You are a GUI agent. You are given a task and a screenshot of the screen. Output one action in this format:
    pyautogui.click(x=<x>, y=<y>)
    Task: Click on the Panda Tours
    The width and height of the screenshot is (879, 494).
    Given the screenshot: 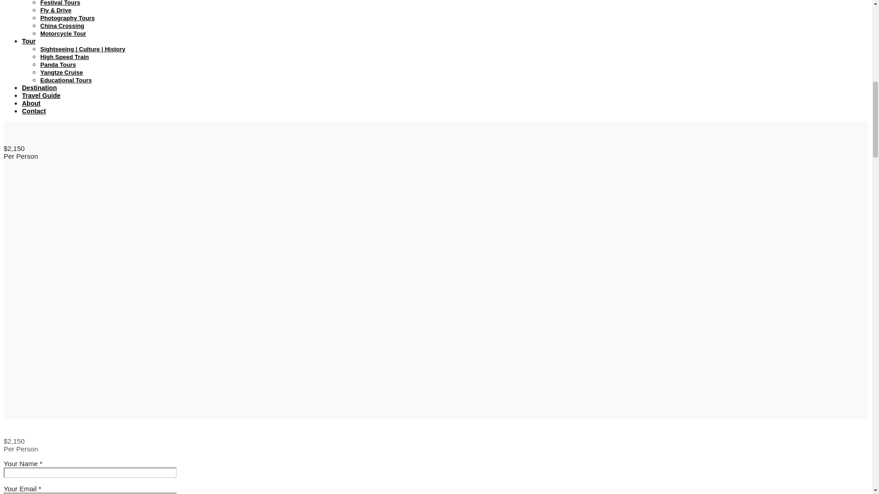 What is the action you would take?
    pyautogui.click(x=58, y=64)
    